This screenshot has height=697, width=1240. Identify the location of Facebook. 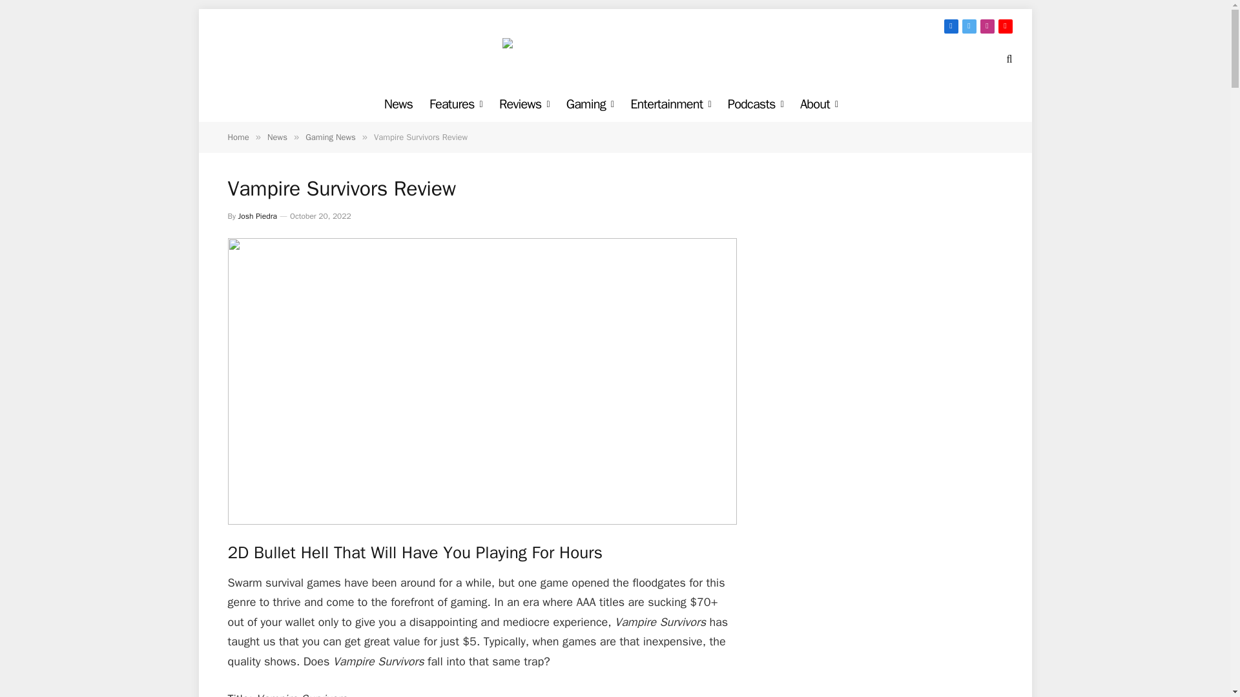
(951, 26).